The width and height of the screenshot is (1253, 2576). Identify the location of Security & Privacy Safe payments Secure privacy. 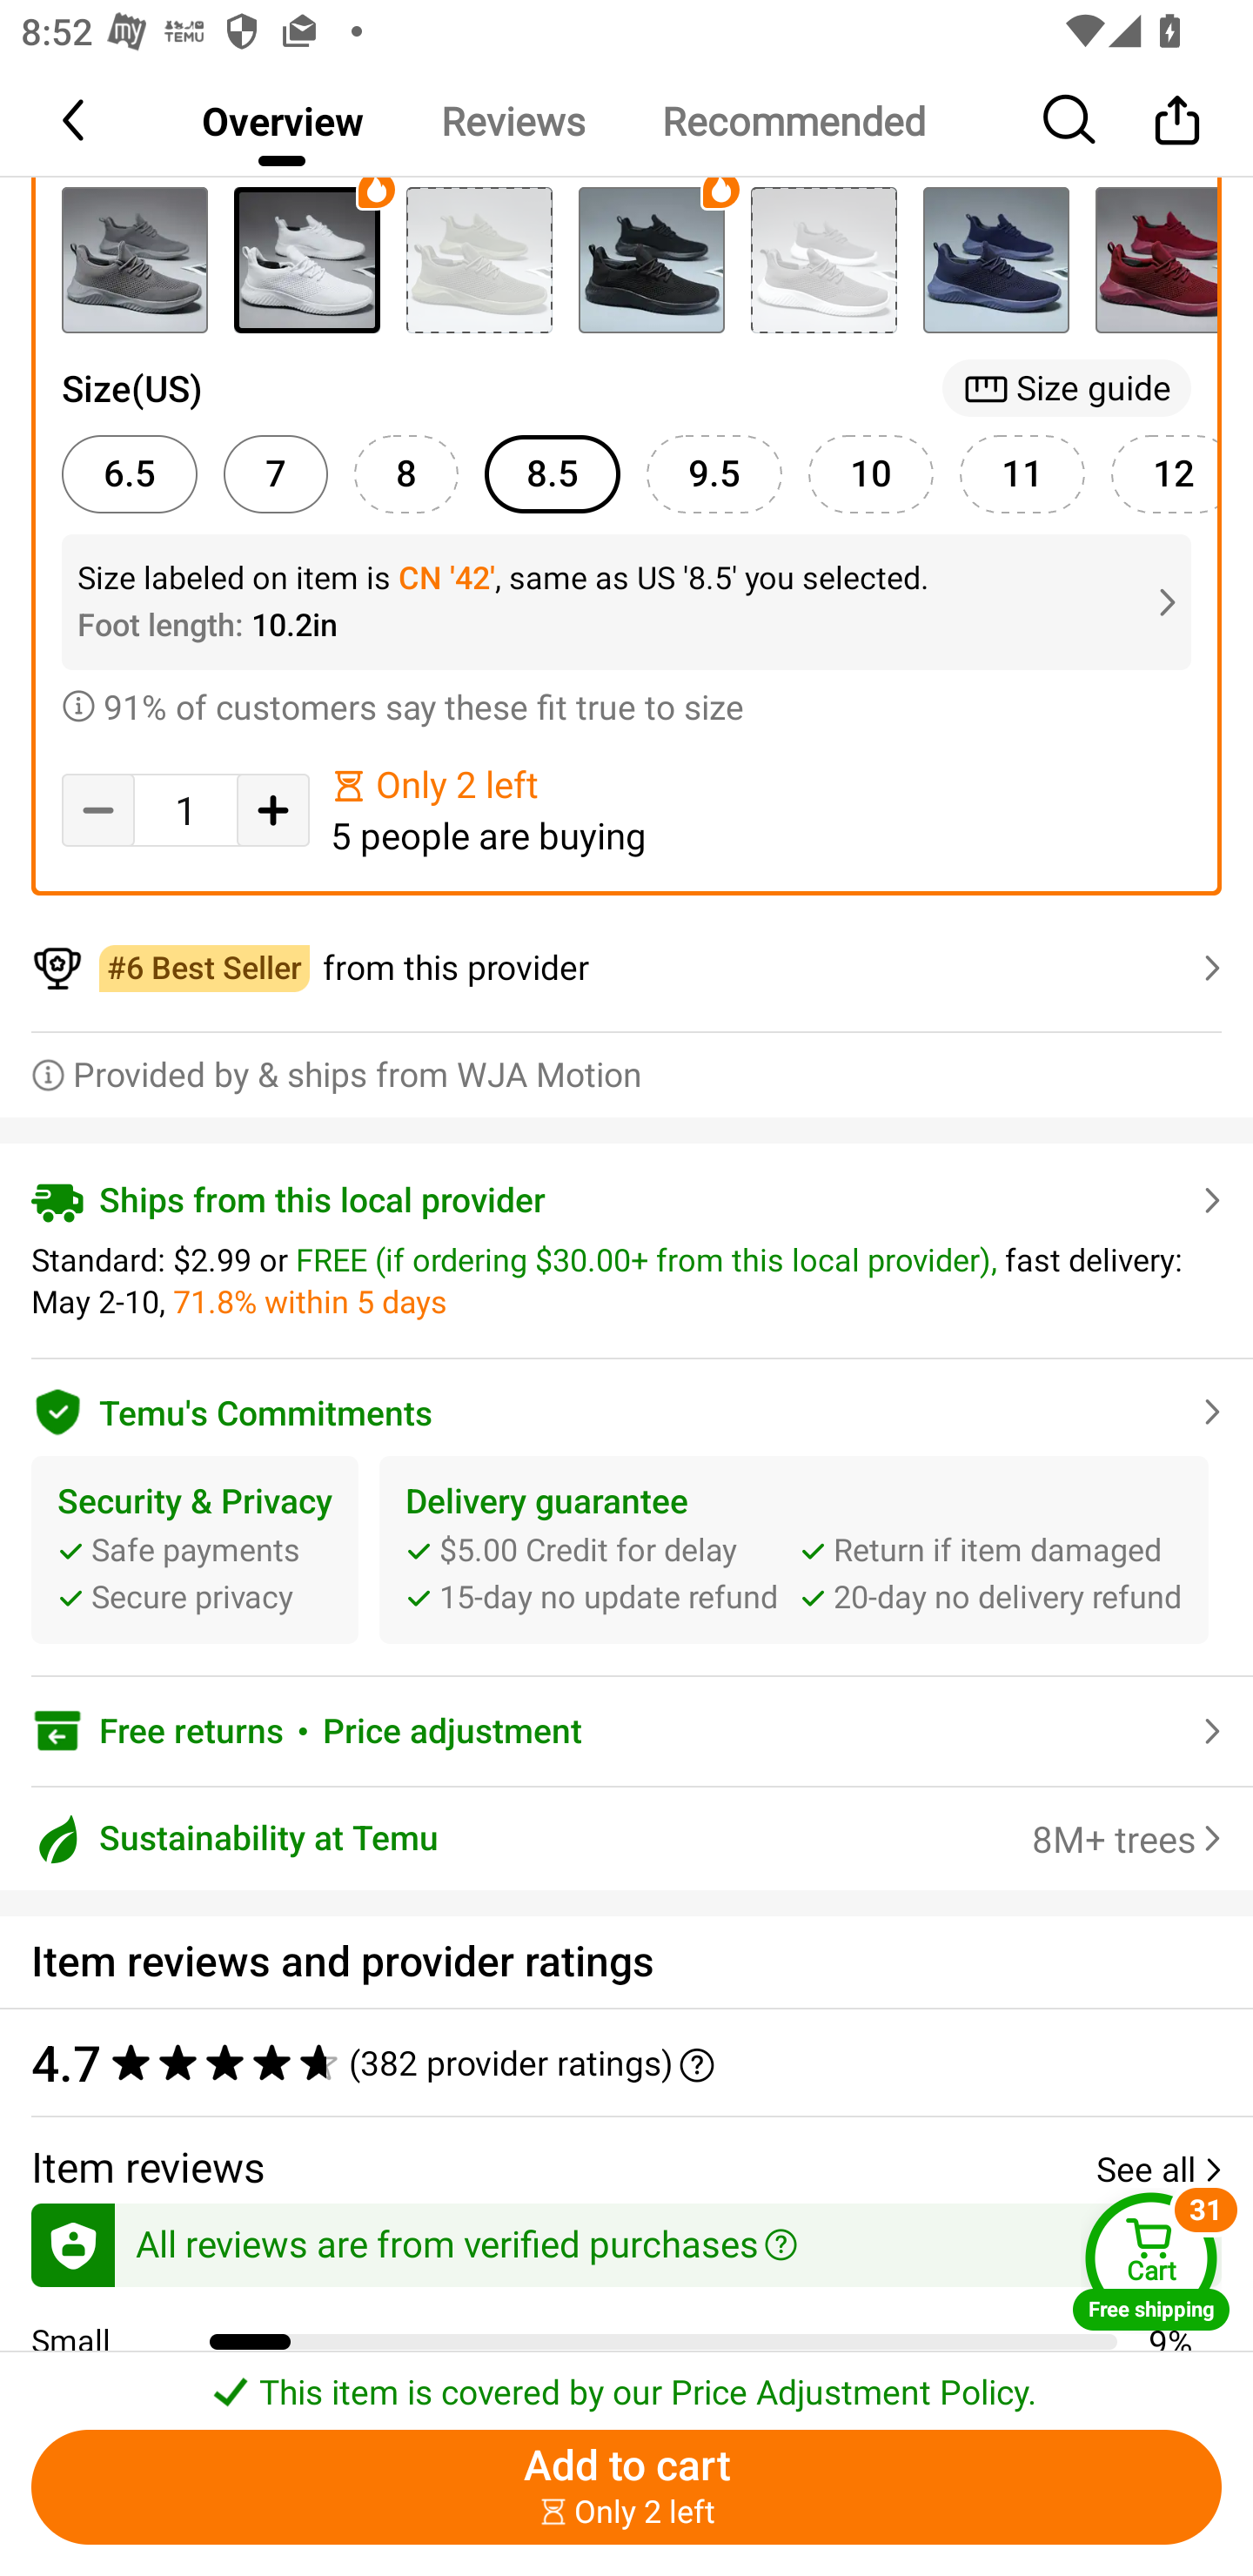
(195, 1549).